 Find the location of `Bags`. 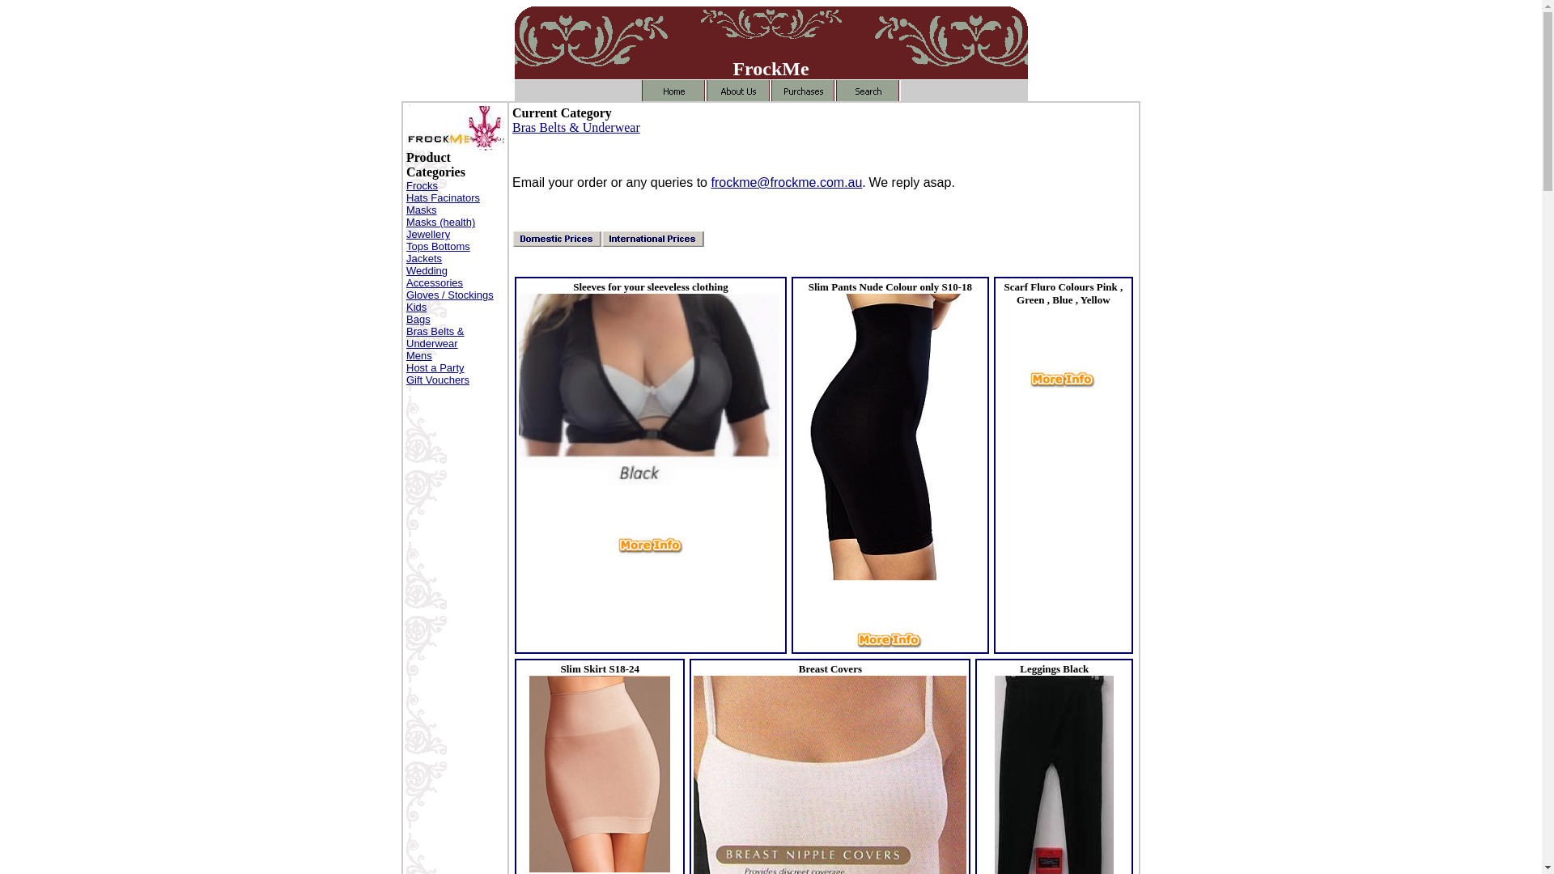

Bags is located at coordinates (418, 319).